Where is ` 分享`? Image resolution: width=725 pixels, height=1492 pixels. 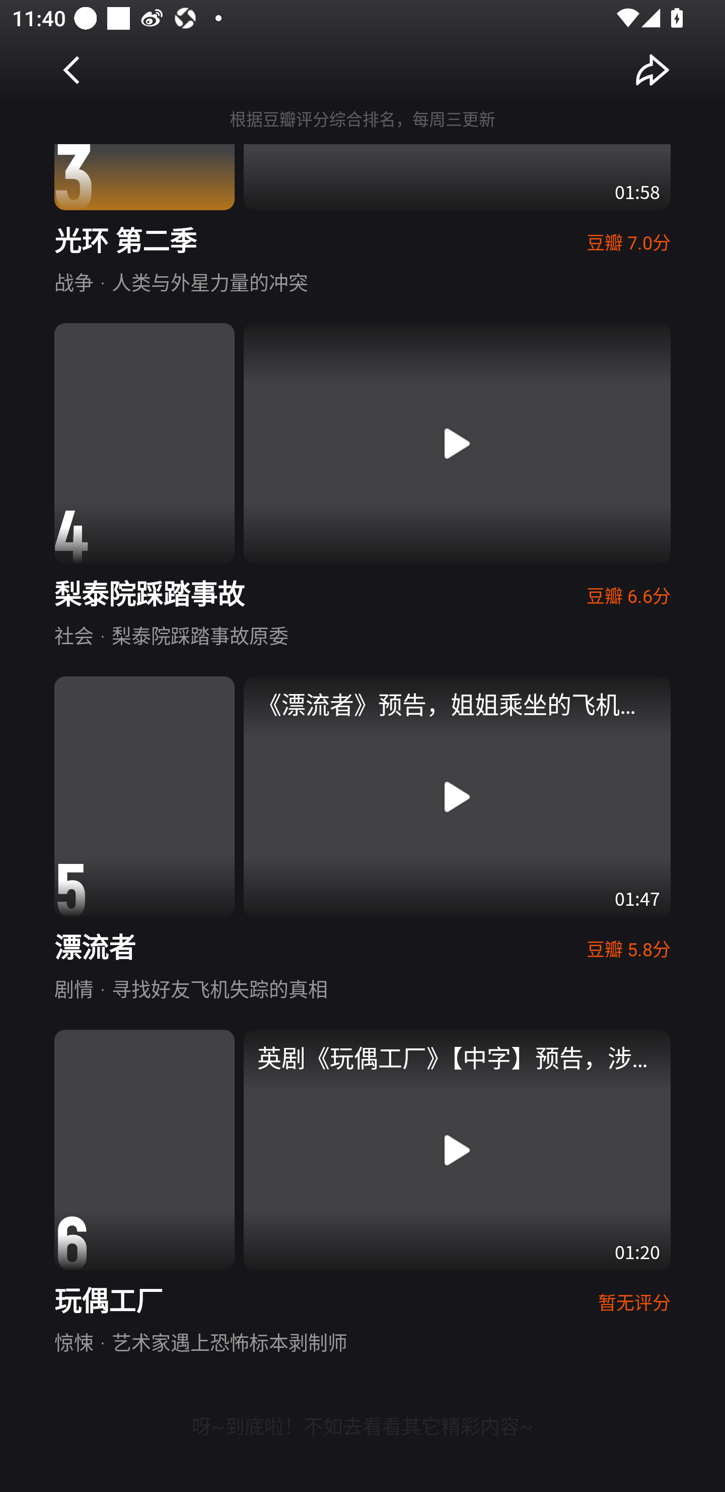
 分享 is located at coordinates (652, 69).